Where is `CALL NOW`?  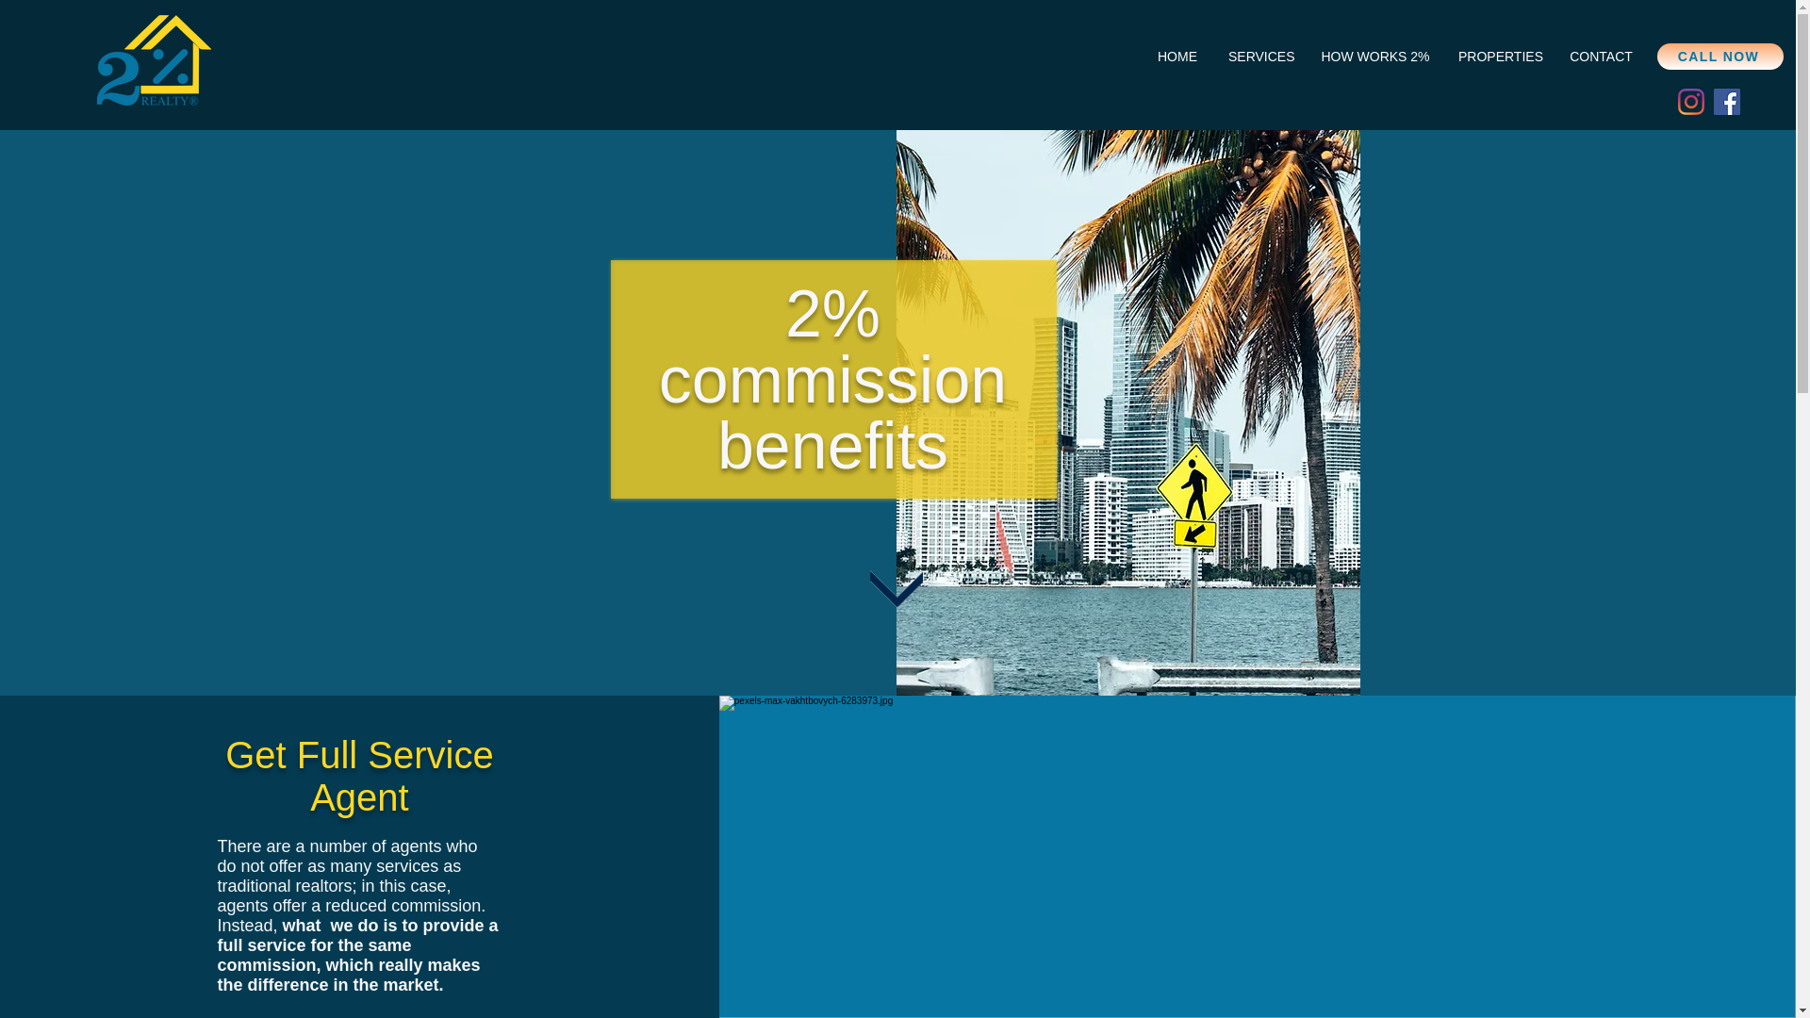
CALL NOW is located at coordinates (1719, 57).